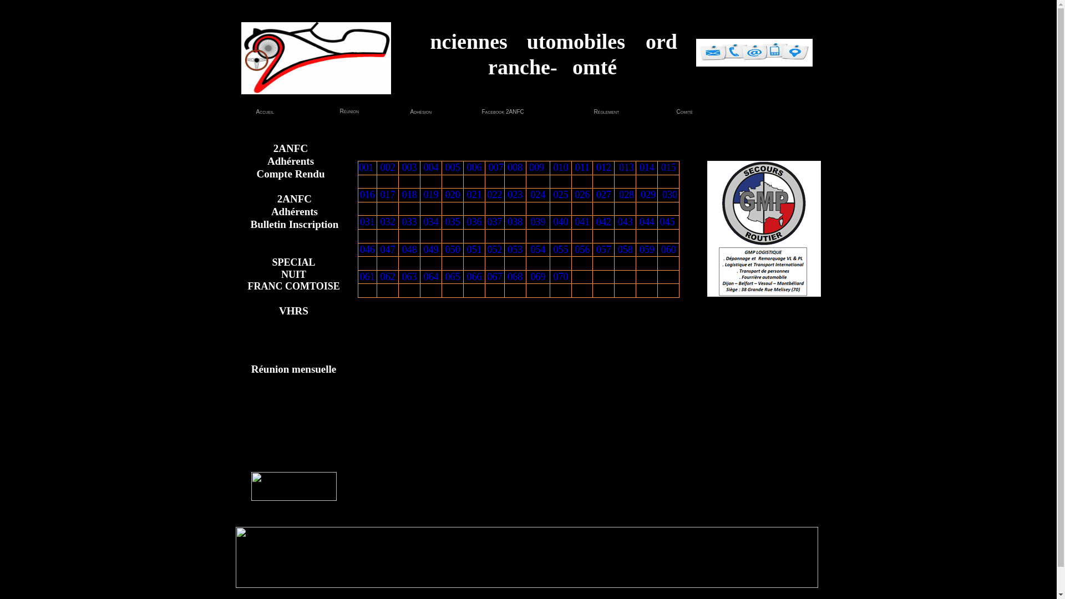  Describe the element at coordinates (647, 167) in the screenshot. I see ` 014 ` at that location.